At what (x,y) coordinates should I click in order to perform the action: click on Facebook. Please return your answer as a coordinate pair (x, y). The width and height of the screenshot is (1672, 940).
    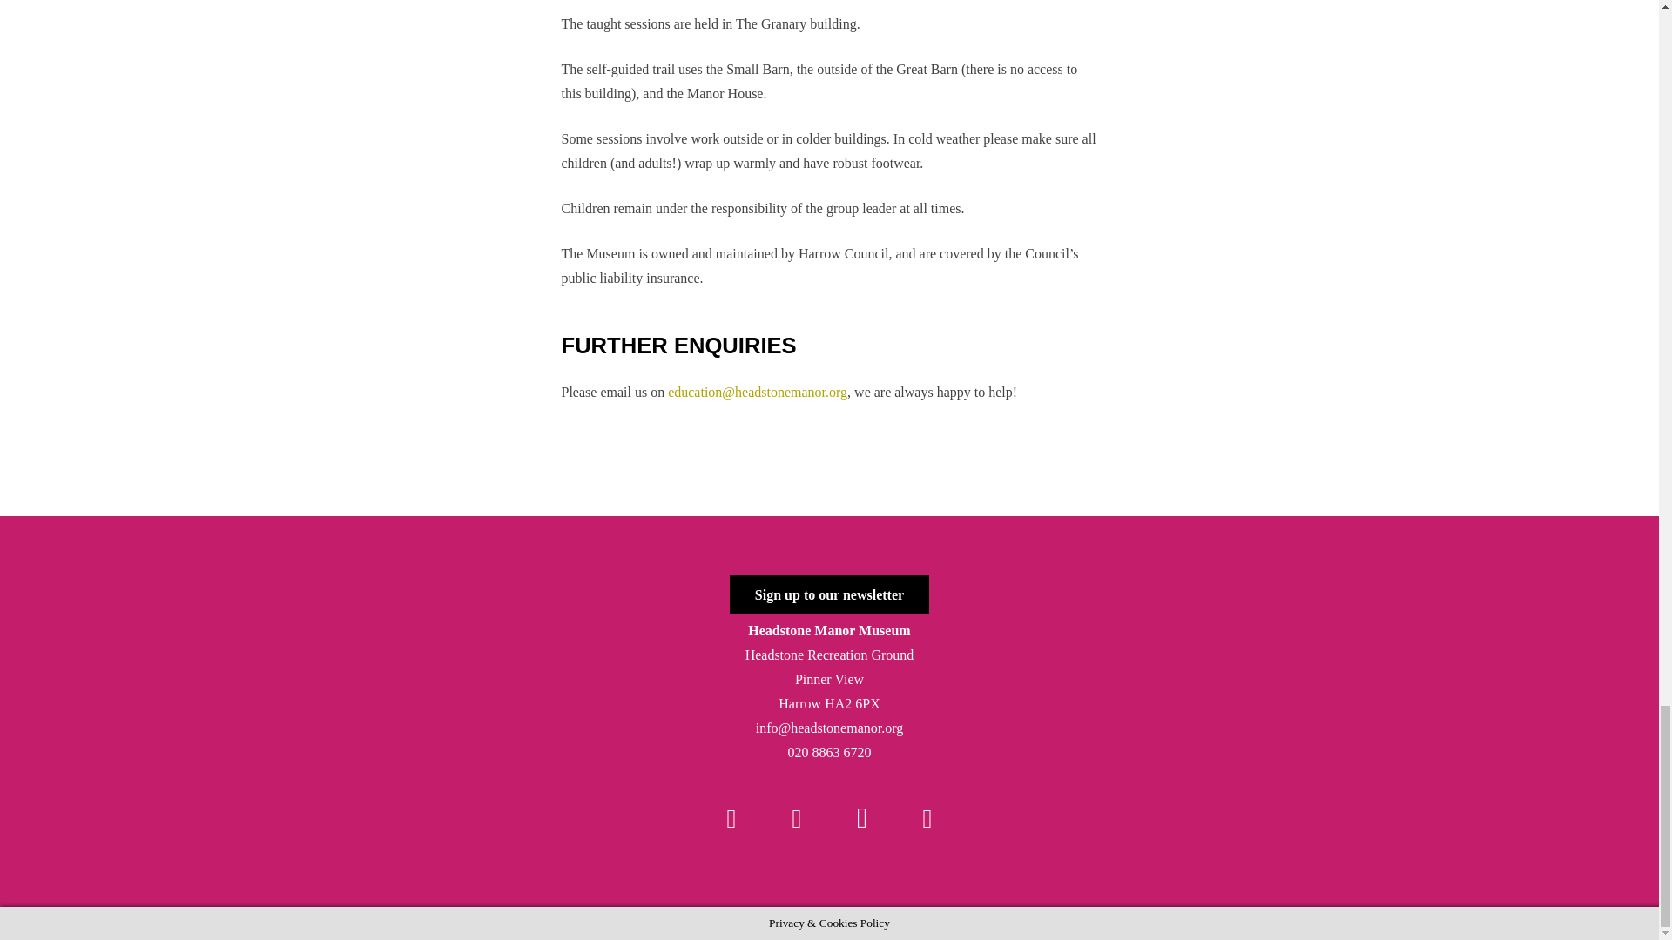
    Looking at the image, I should click on (731, 818).